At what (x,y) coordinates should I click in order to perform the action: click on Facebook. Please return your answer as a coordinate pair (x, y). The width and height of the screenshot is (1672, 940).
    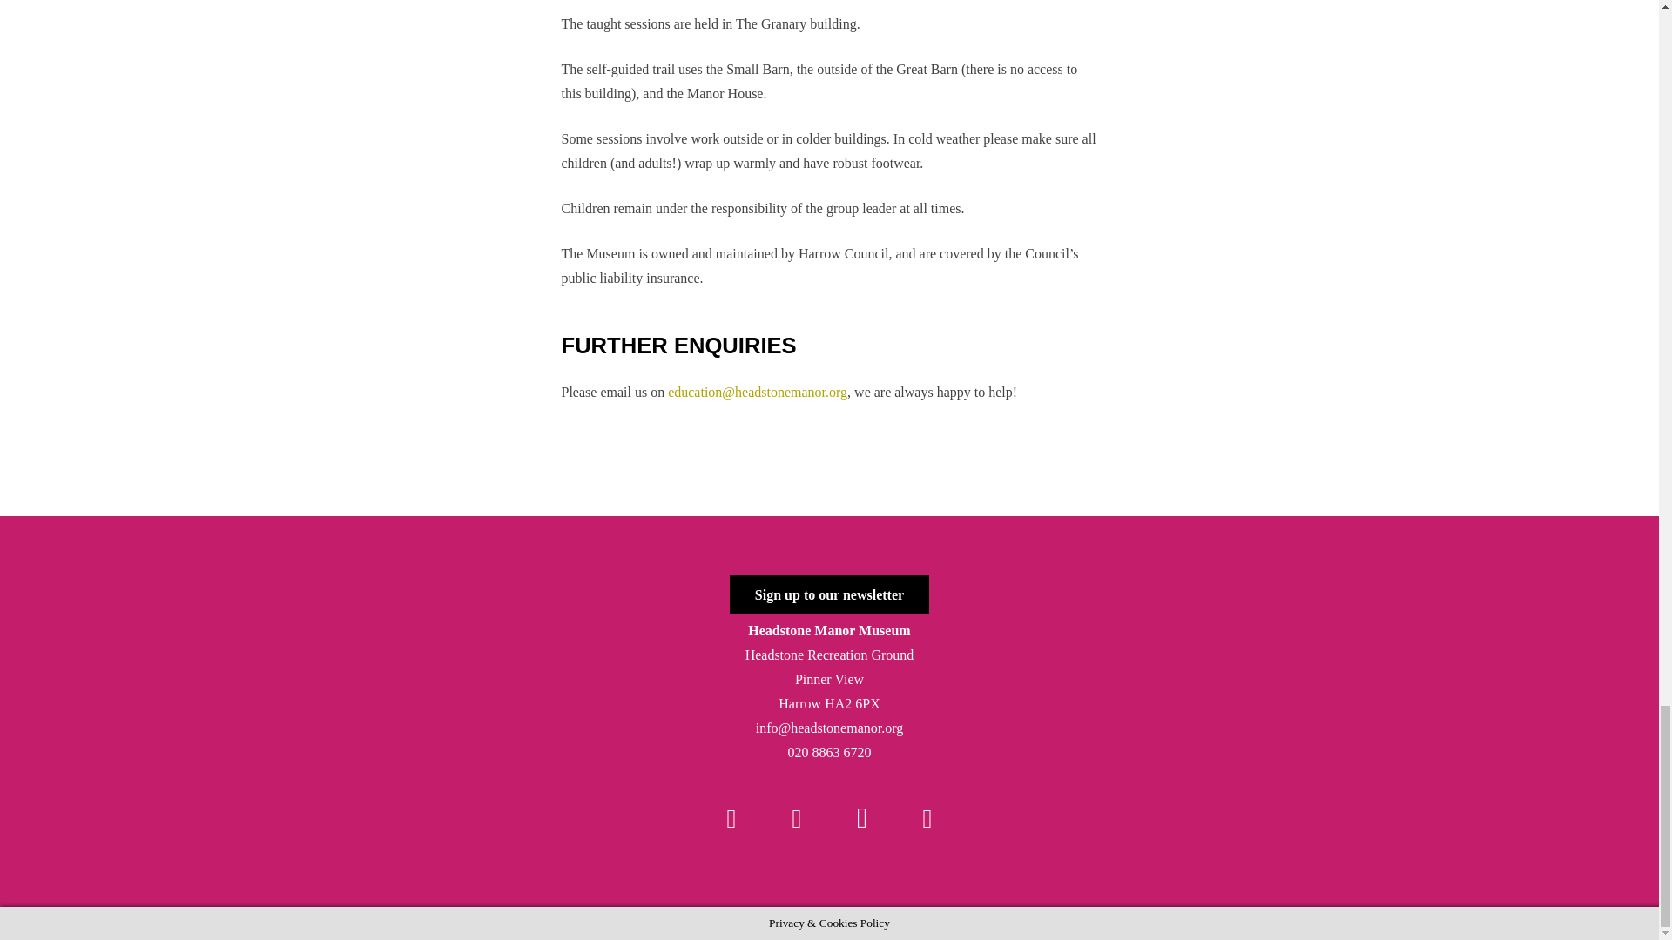
    Looking at the image, I should click on (731, 818).